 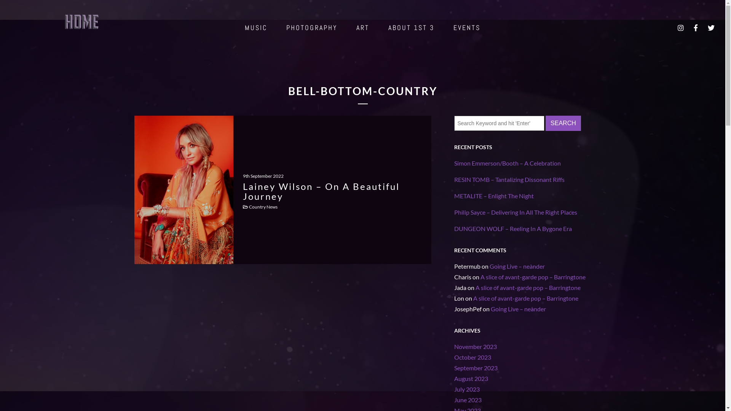 I want to click on July 2023, so click(x=467, y=389).